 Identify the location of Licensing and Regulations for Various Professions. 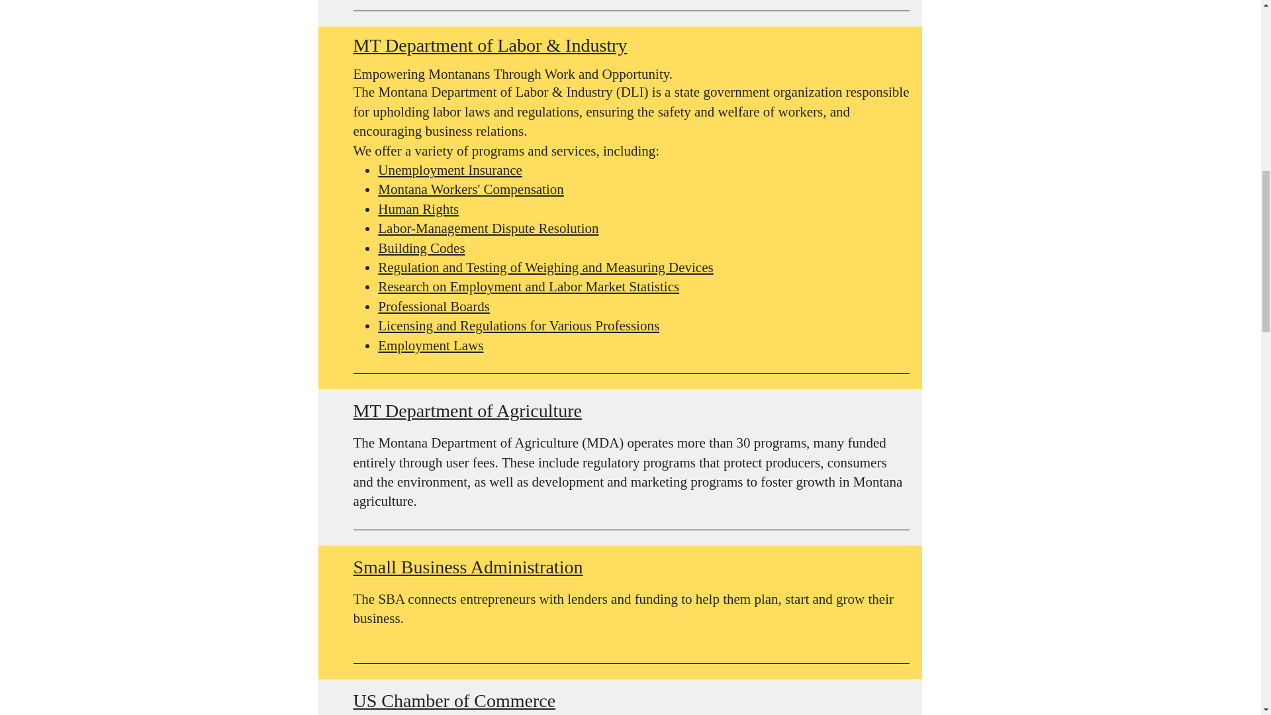
(518, 326).